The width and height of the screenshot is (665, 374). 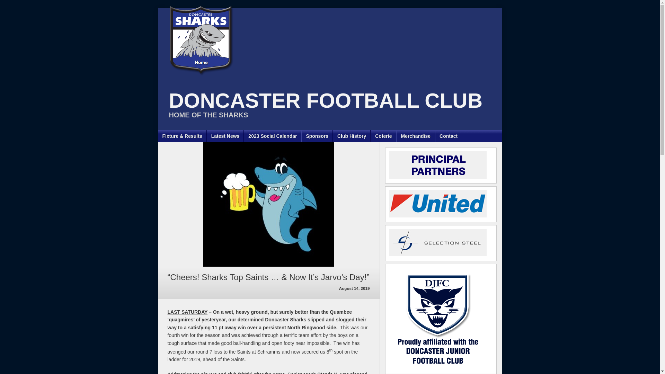 What do you see at coordinates (182, 136) in the screenshot?
I see `Fixture & Results` at bounding box center [182, 136].